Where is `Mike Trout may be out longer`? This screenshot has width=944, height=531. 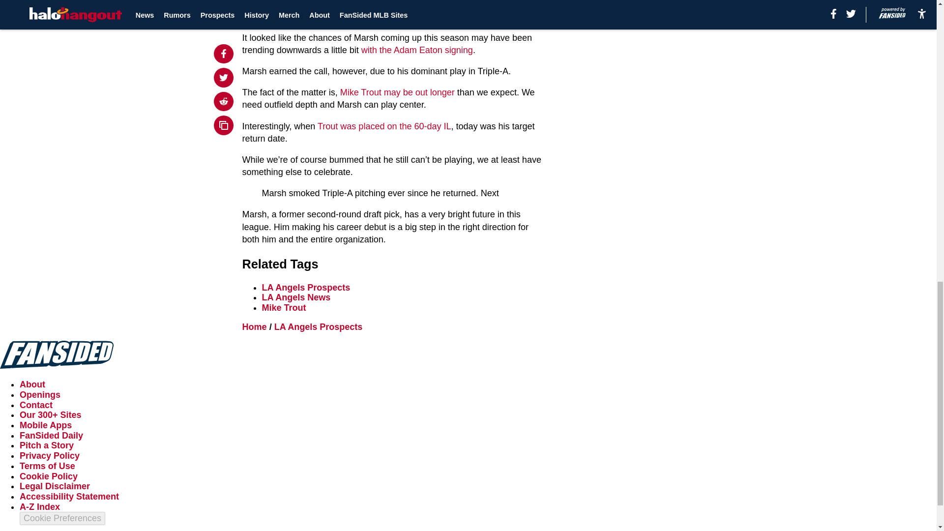 Mike Trout may be out longer is located at coordinates (397, 92).